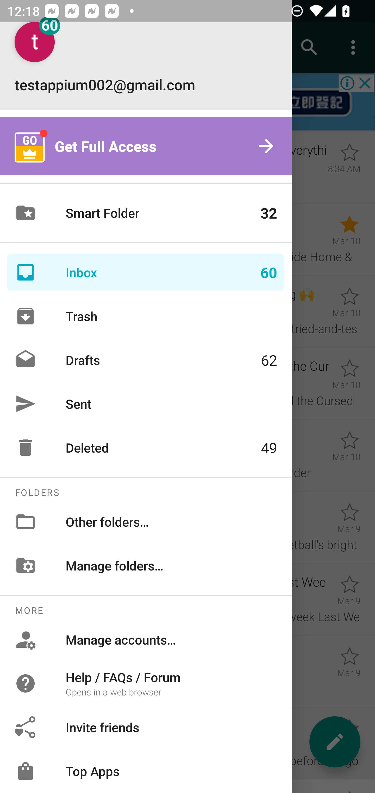 The height and width of the screenshot is (793, 375). I want to click on Deleted 49, so click(146, 448).